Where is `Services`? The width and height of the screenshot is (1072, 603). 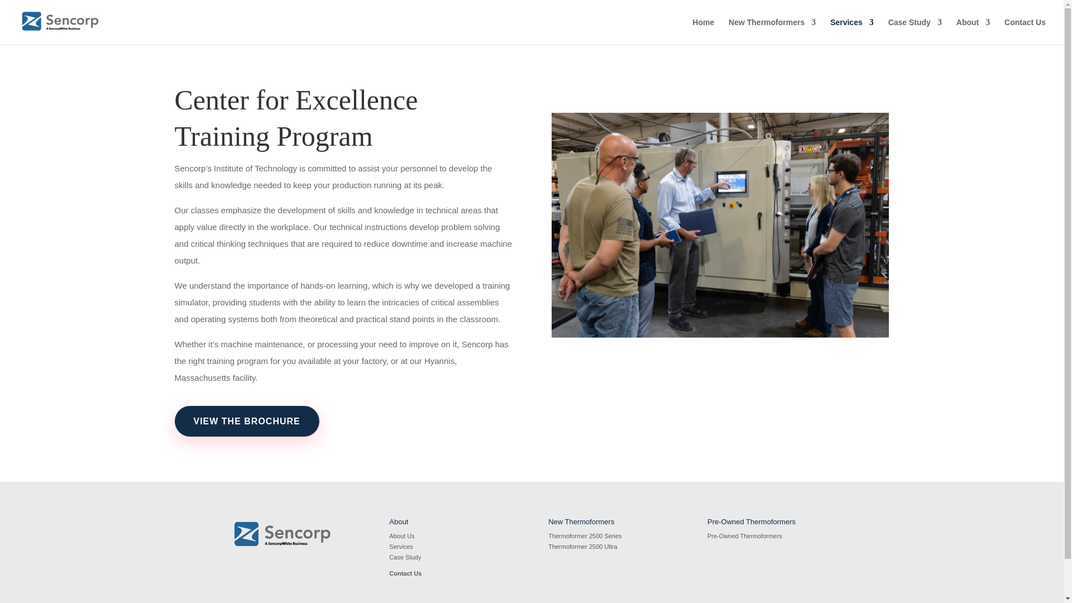
Services is located at coordinates (851, 31).